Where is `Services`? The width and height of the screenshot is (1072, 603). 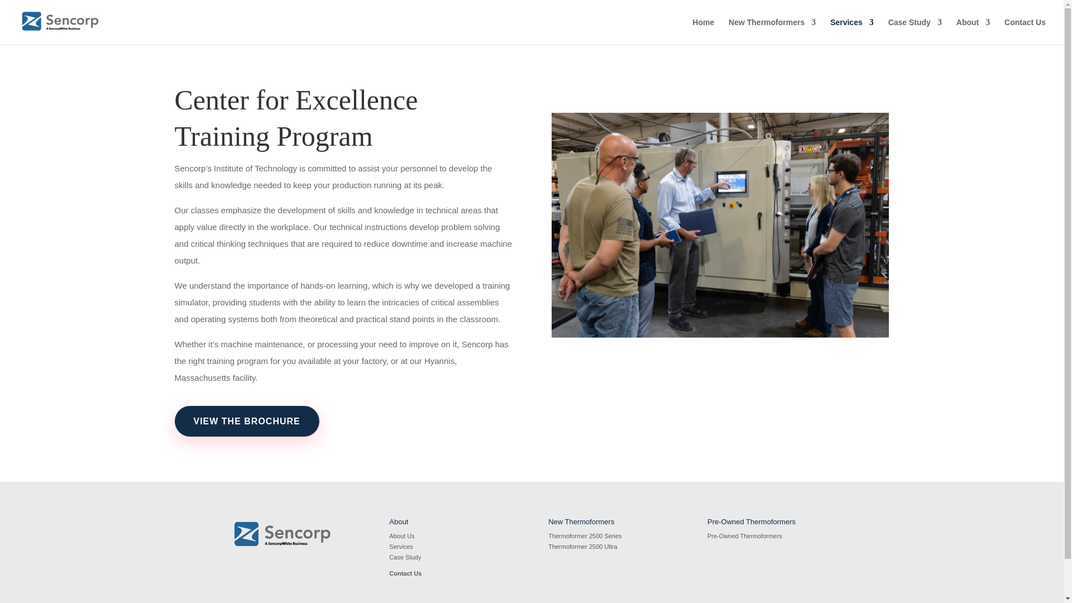
Services is located at coordinates (851, 31).